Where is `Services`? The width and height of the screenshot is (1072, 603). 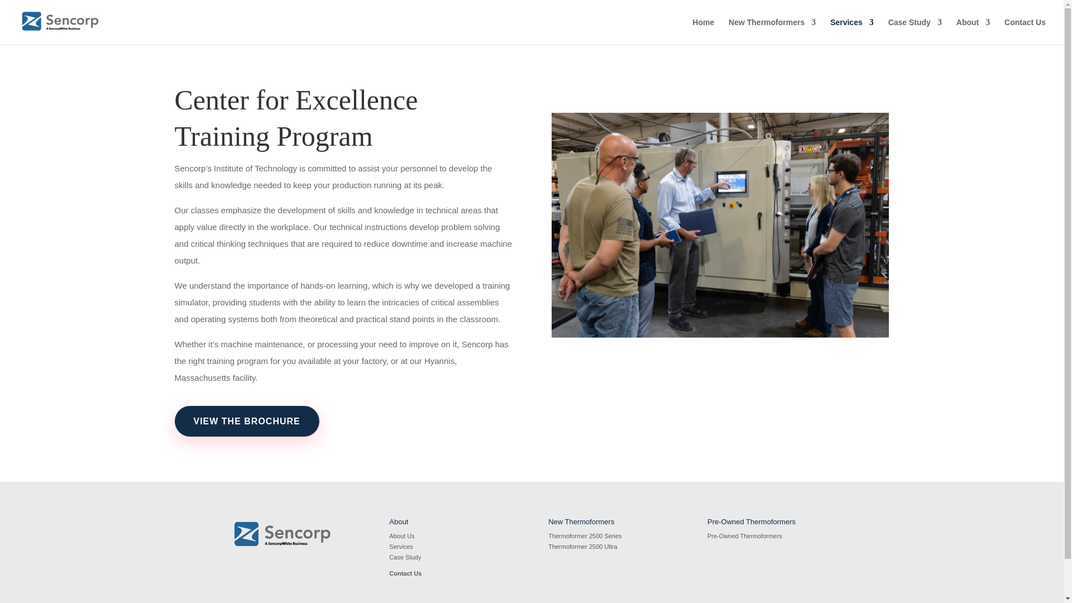
Services is located at coordinates (851, 31).